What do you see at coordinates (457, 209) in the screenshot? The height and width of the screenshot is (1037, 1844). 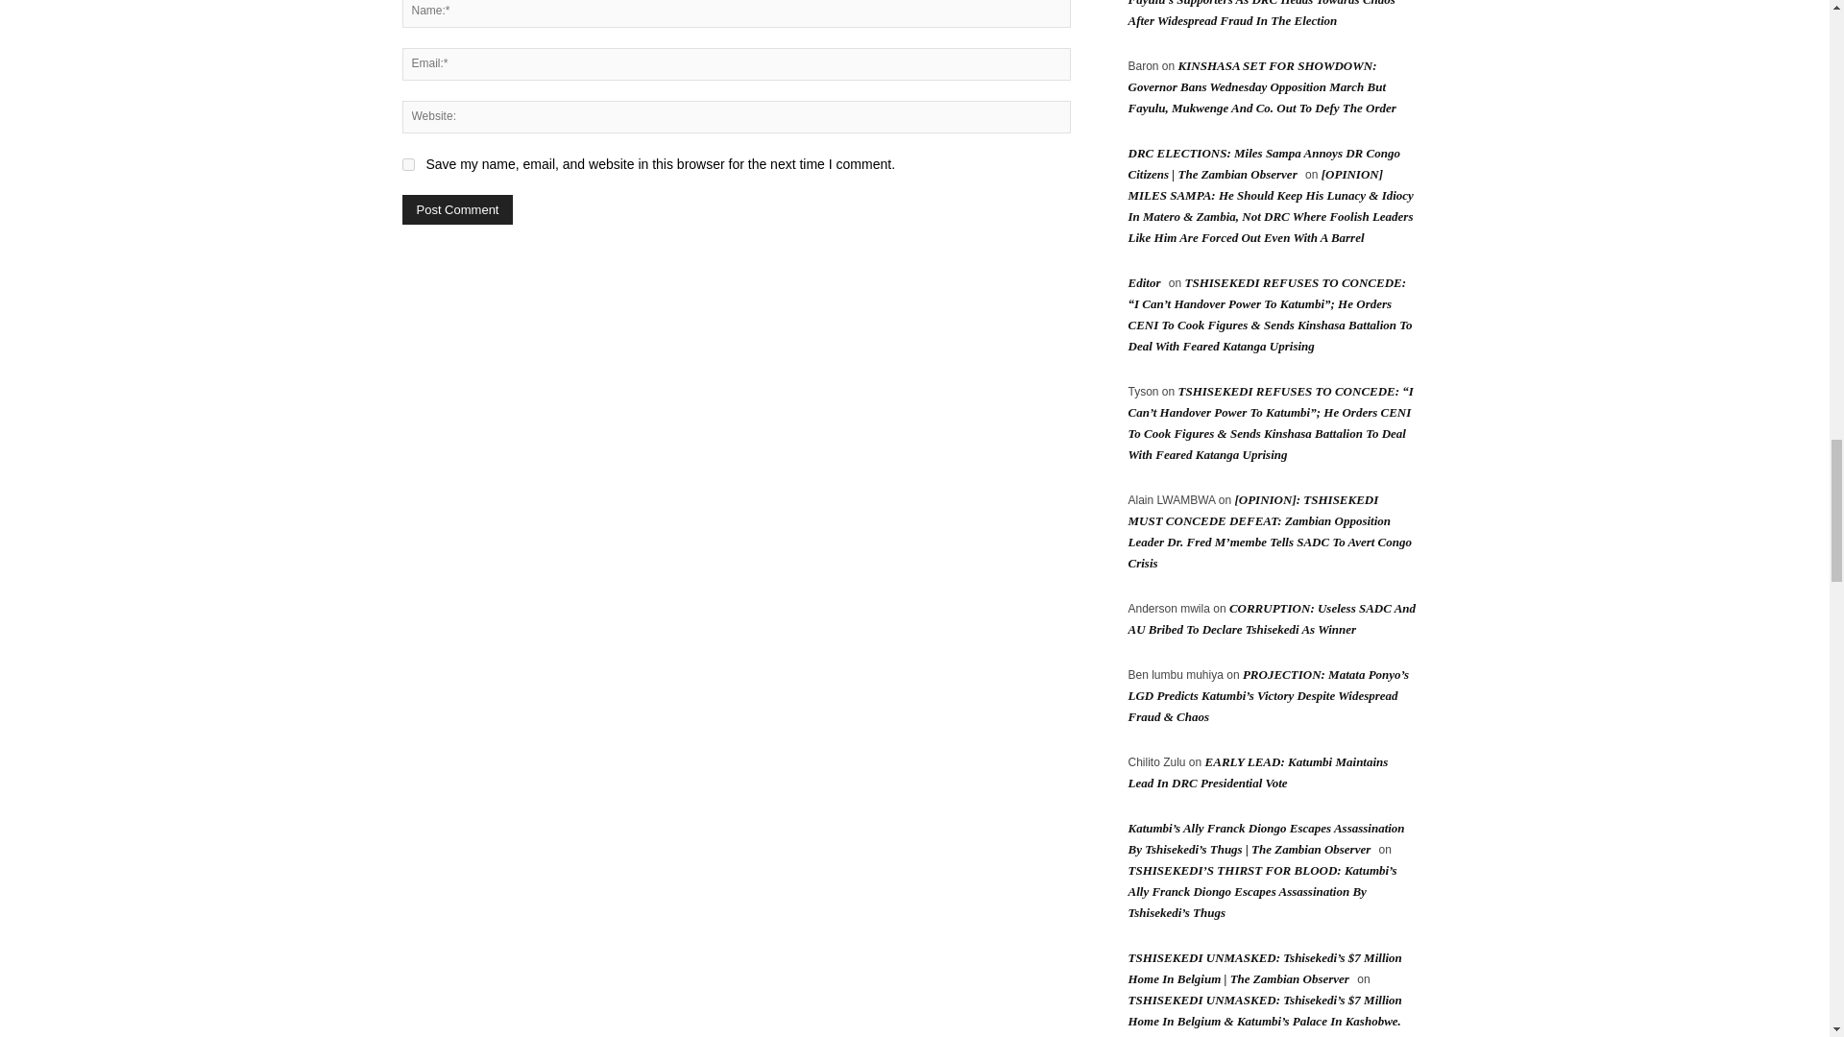 I see `Post Comment` at bounding box center [457, 209].